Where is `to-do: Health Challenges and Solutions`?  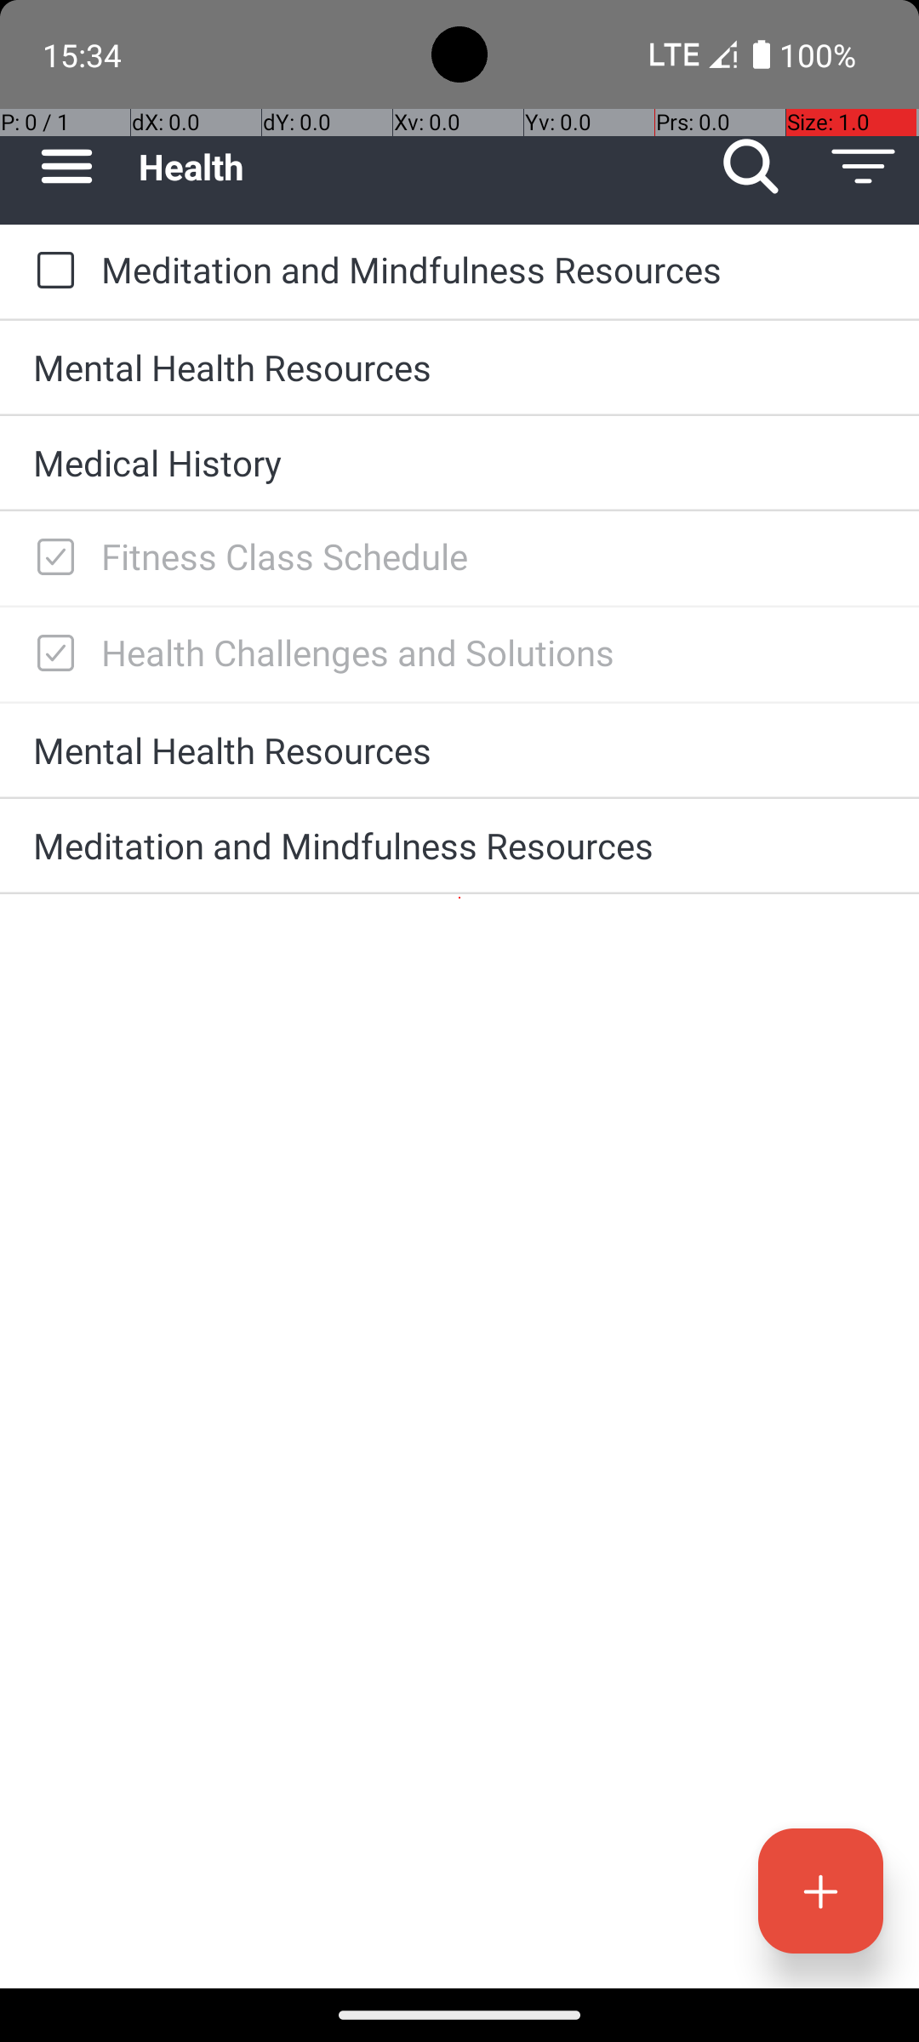
to-do: Health Challenges and Solutions is located at coordinates (51, 654).